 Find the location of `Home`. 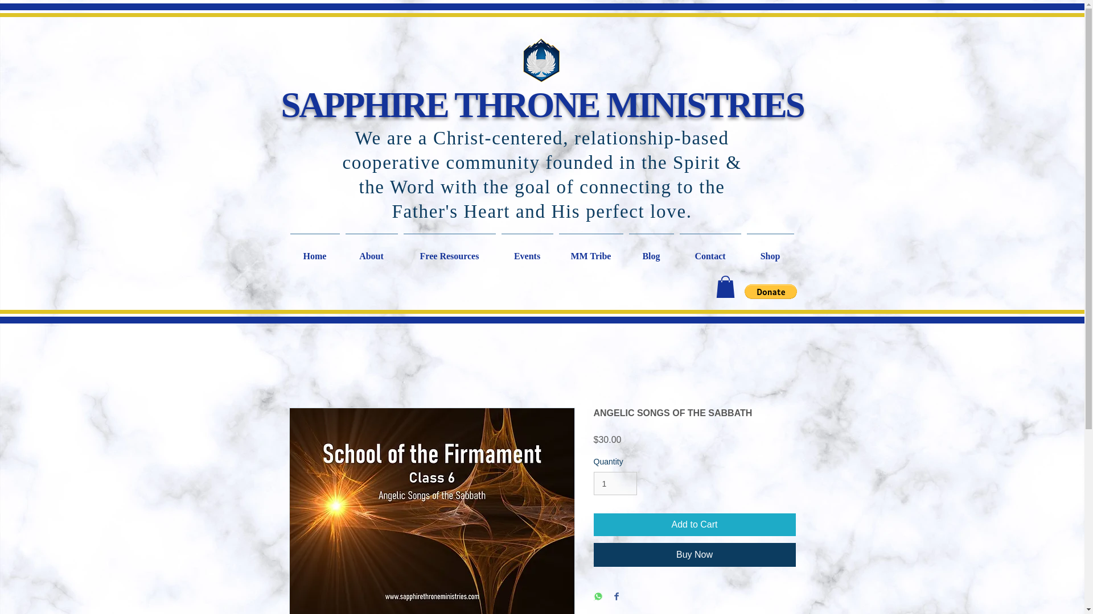

Home is located at coordinates (314, 251).